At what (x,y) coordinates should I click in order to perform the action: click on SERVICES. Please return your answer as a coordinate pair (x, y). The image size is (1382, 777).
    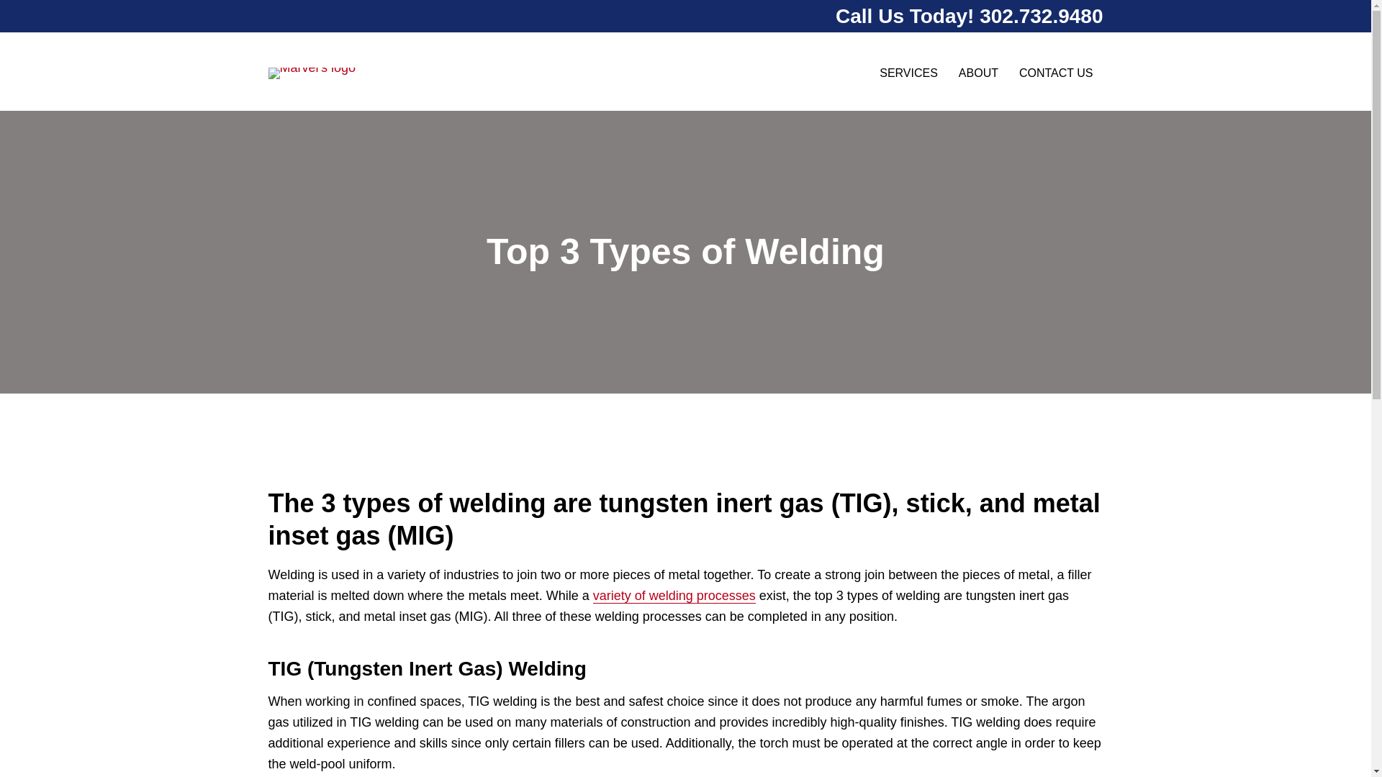
    Looking at the image, I should click on (908, 73).